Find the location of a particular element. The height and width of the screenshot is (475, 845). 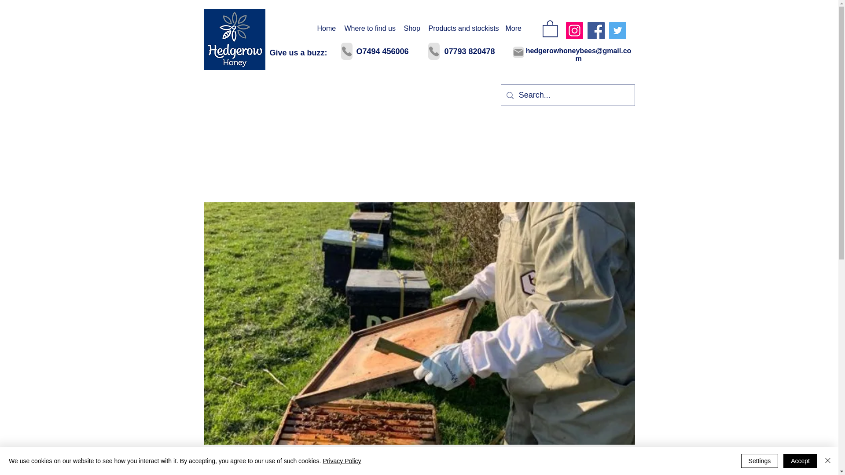

Where to find us is located at coordinates (369, 28).